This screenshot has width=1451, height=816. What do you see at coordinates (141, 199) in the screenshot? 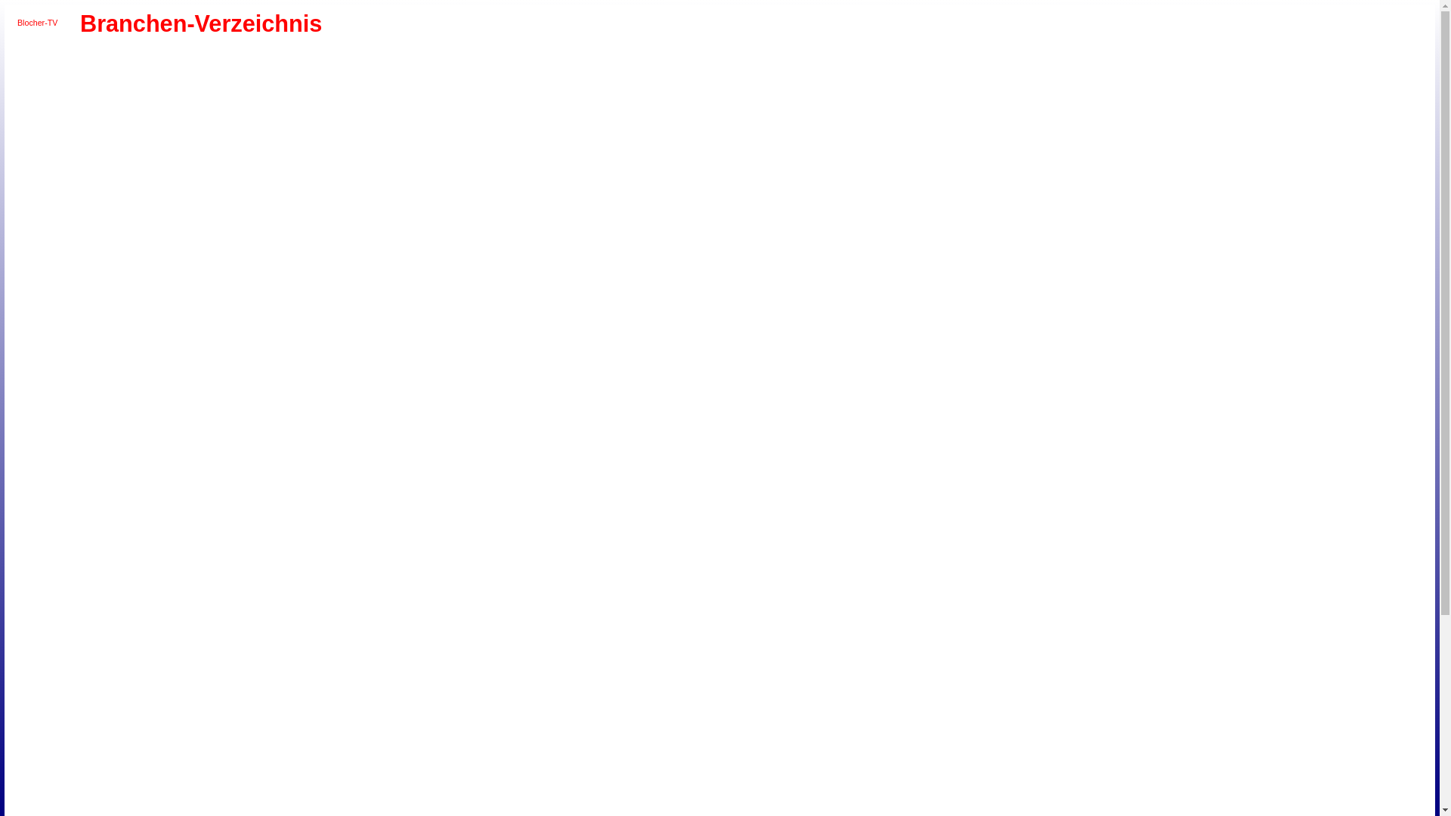
I see `Pastificeria La Tavola  Bern Restaurant ` at bounding box center [141, 199].